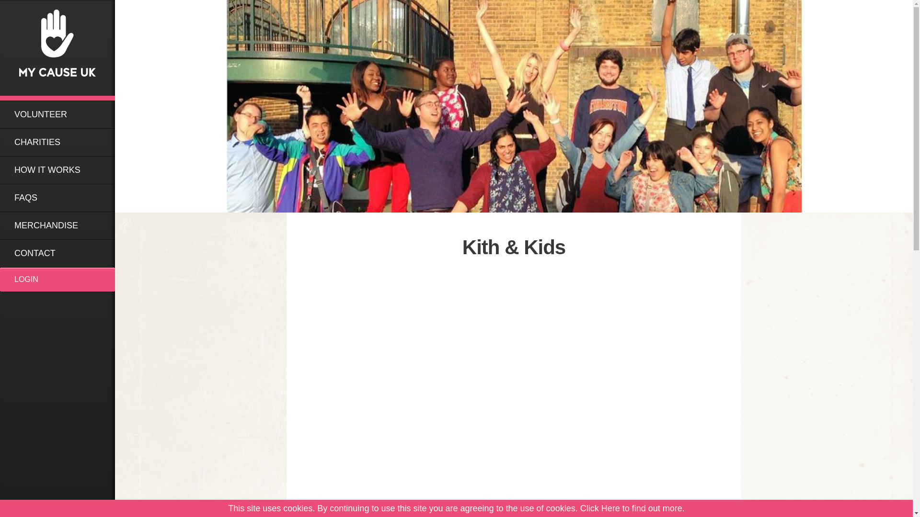 The image size is (920, 517). Describe the element at coordinates (600, 508) in the screenshot. I see `Click Here` at that location.